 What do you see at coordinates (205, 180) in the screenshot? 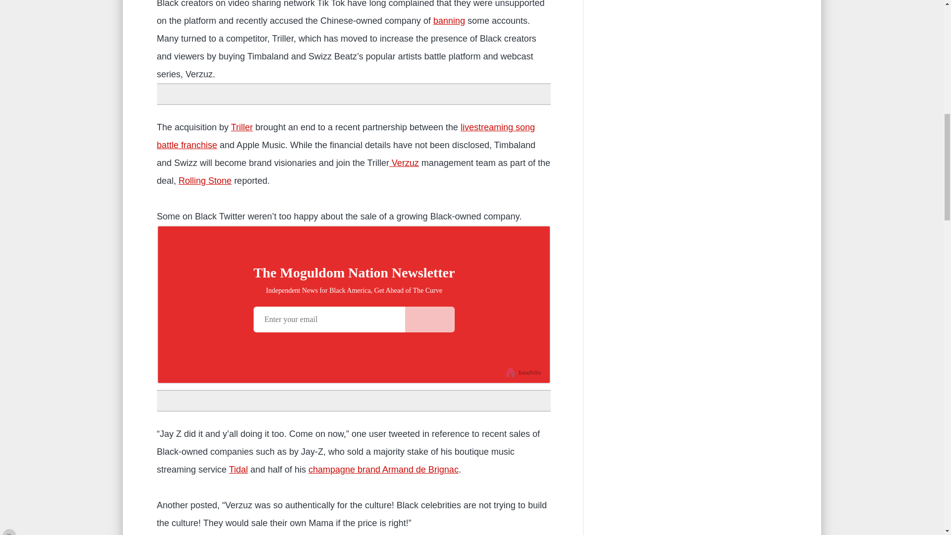
I see `Rolling Stone` at bounding box center [205, 180].